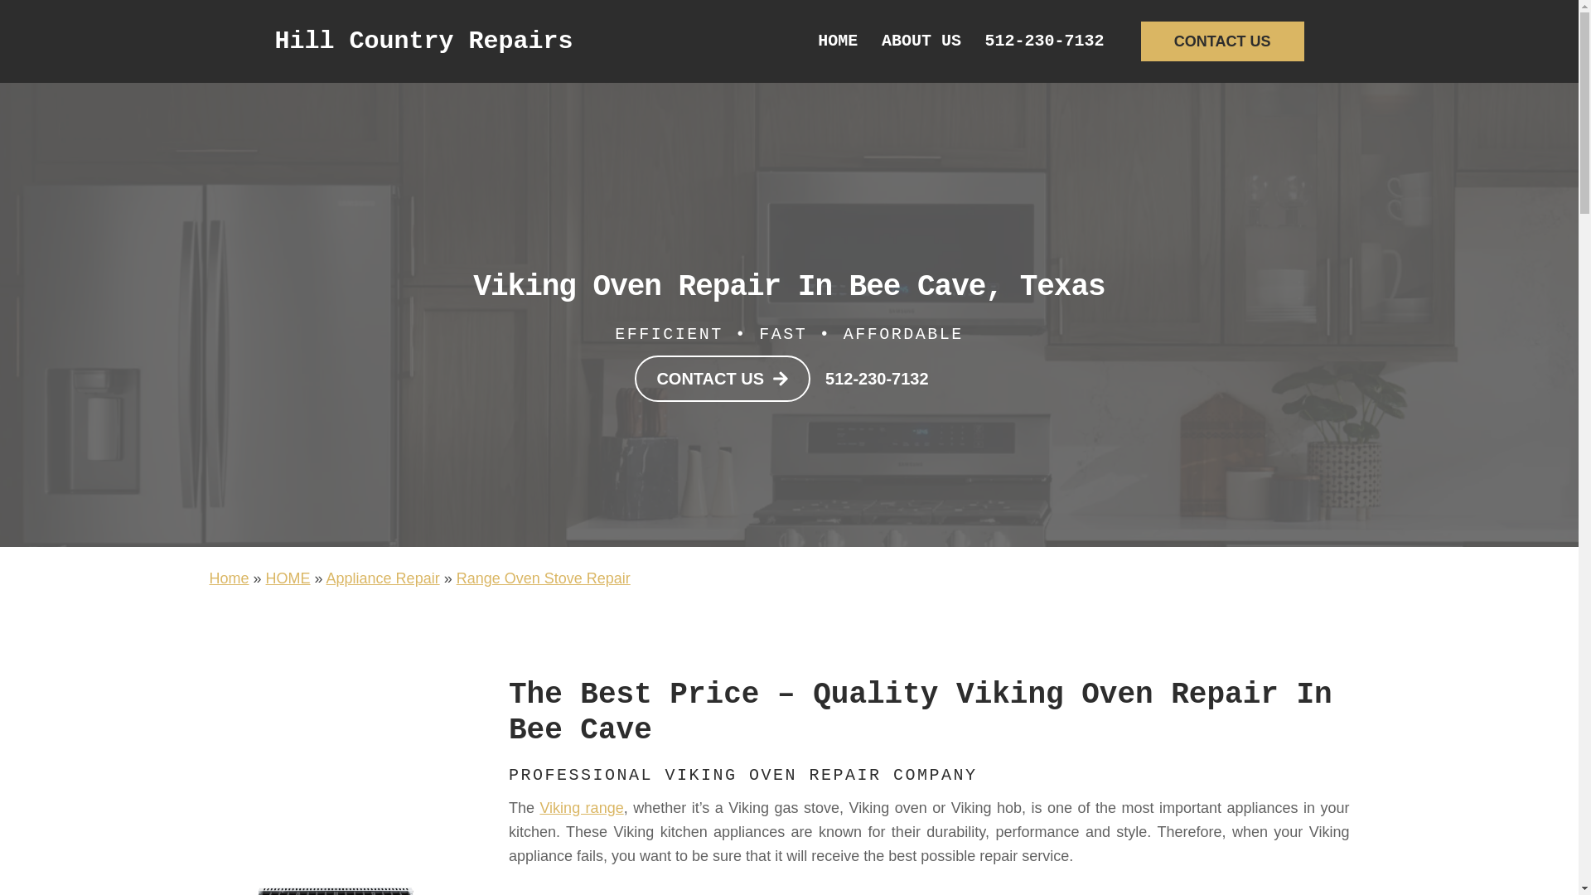  Describe the element at coordinates (383, 578) in the screenshot. I see `Appliance Repair` at that location.